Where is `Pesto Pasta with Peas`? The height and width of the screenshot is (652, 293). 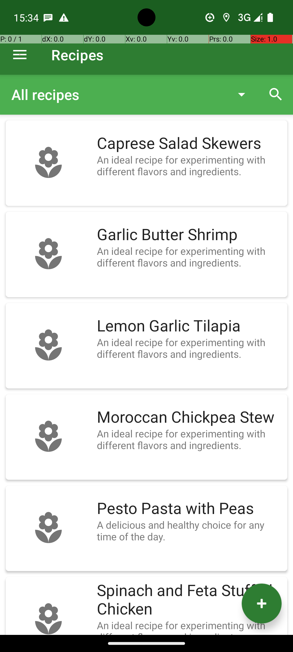
Pesto Pasta with Peas is located at coordinates (189, 509).